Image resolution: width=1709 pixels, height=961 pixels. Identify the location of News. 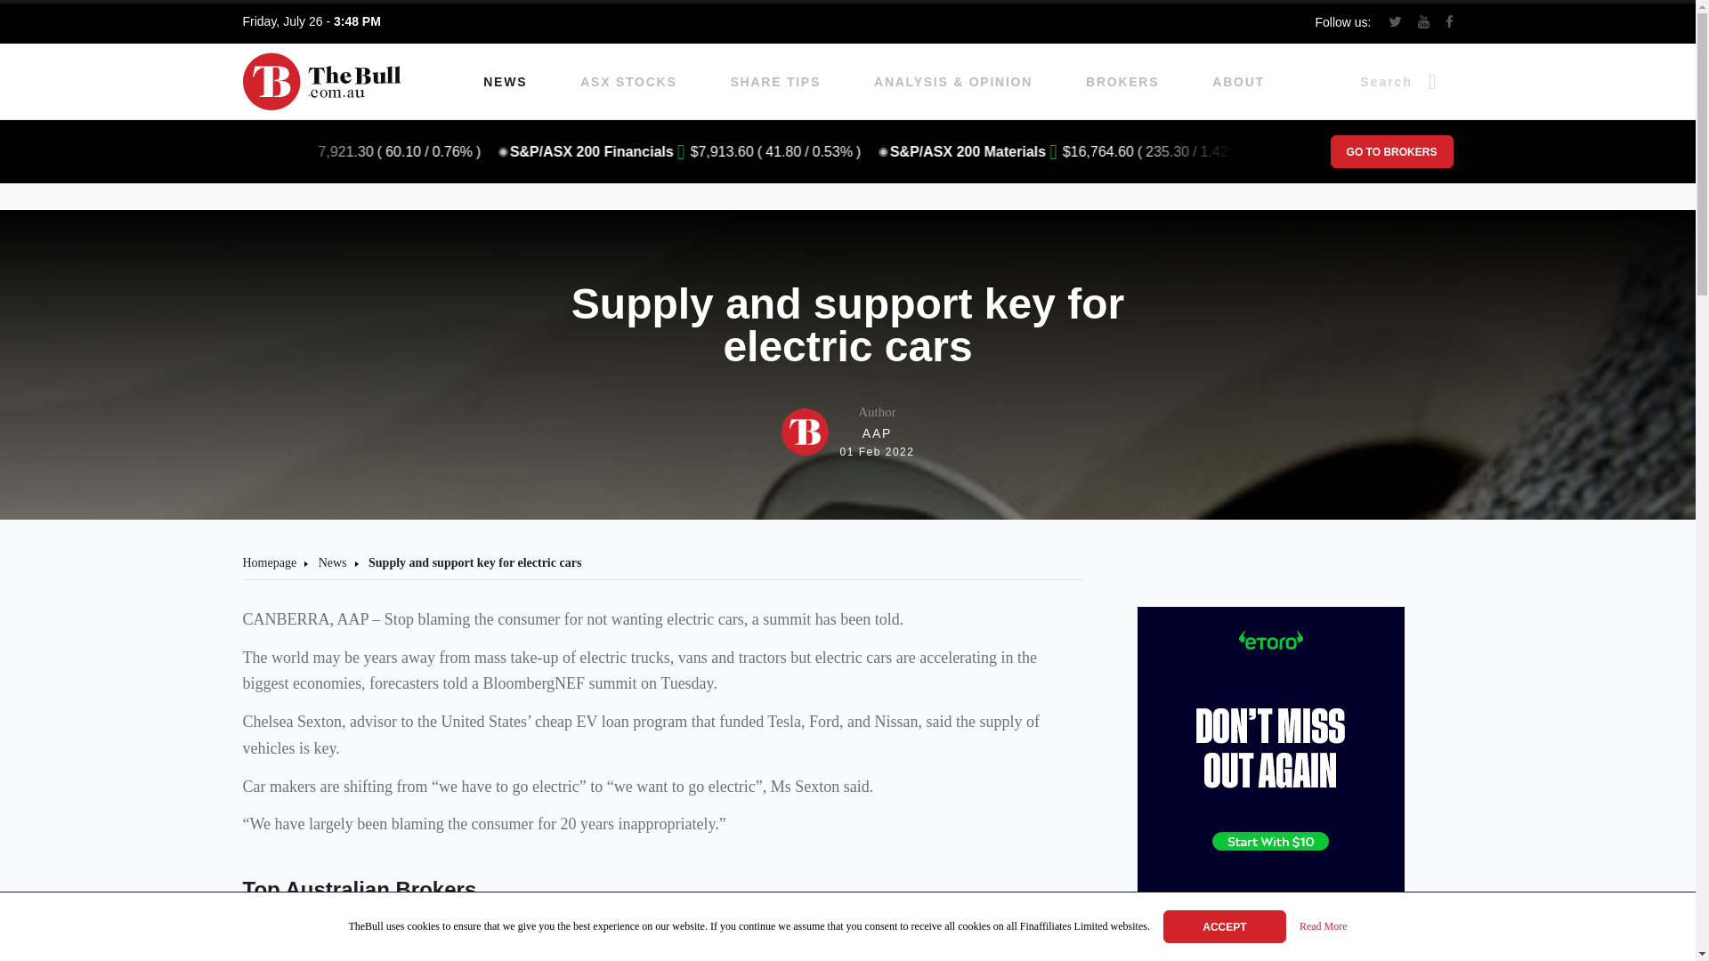
(332, 562).